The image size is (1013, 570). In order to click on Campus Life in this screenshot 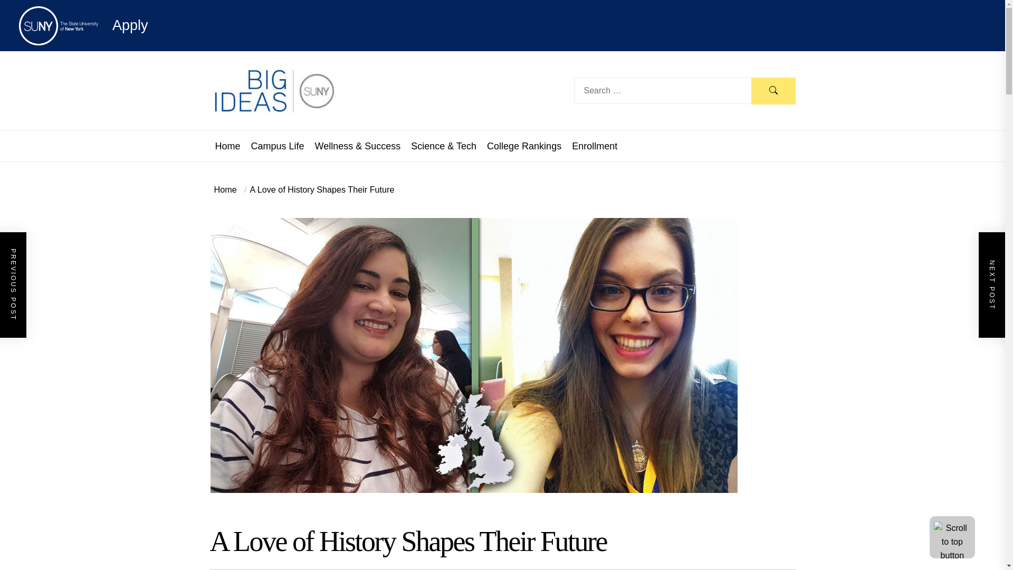, I will do `click(278, 146)`.